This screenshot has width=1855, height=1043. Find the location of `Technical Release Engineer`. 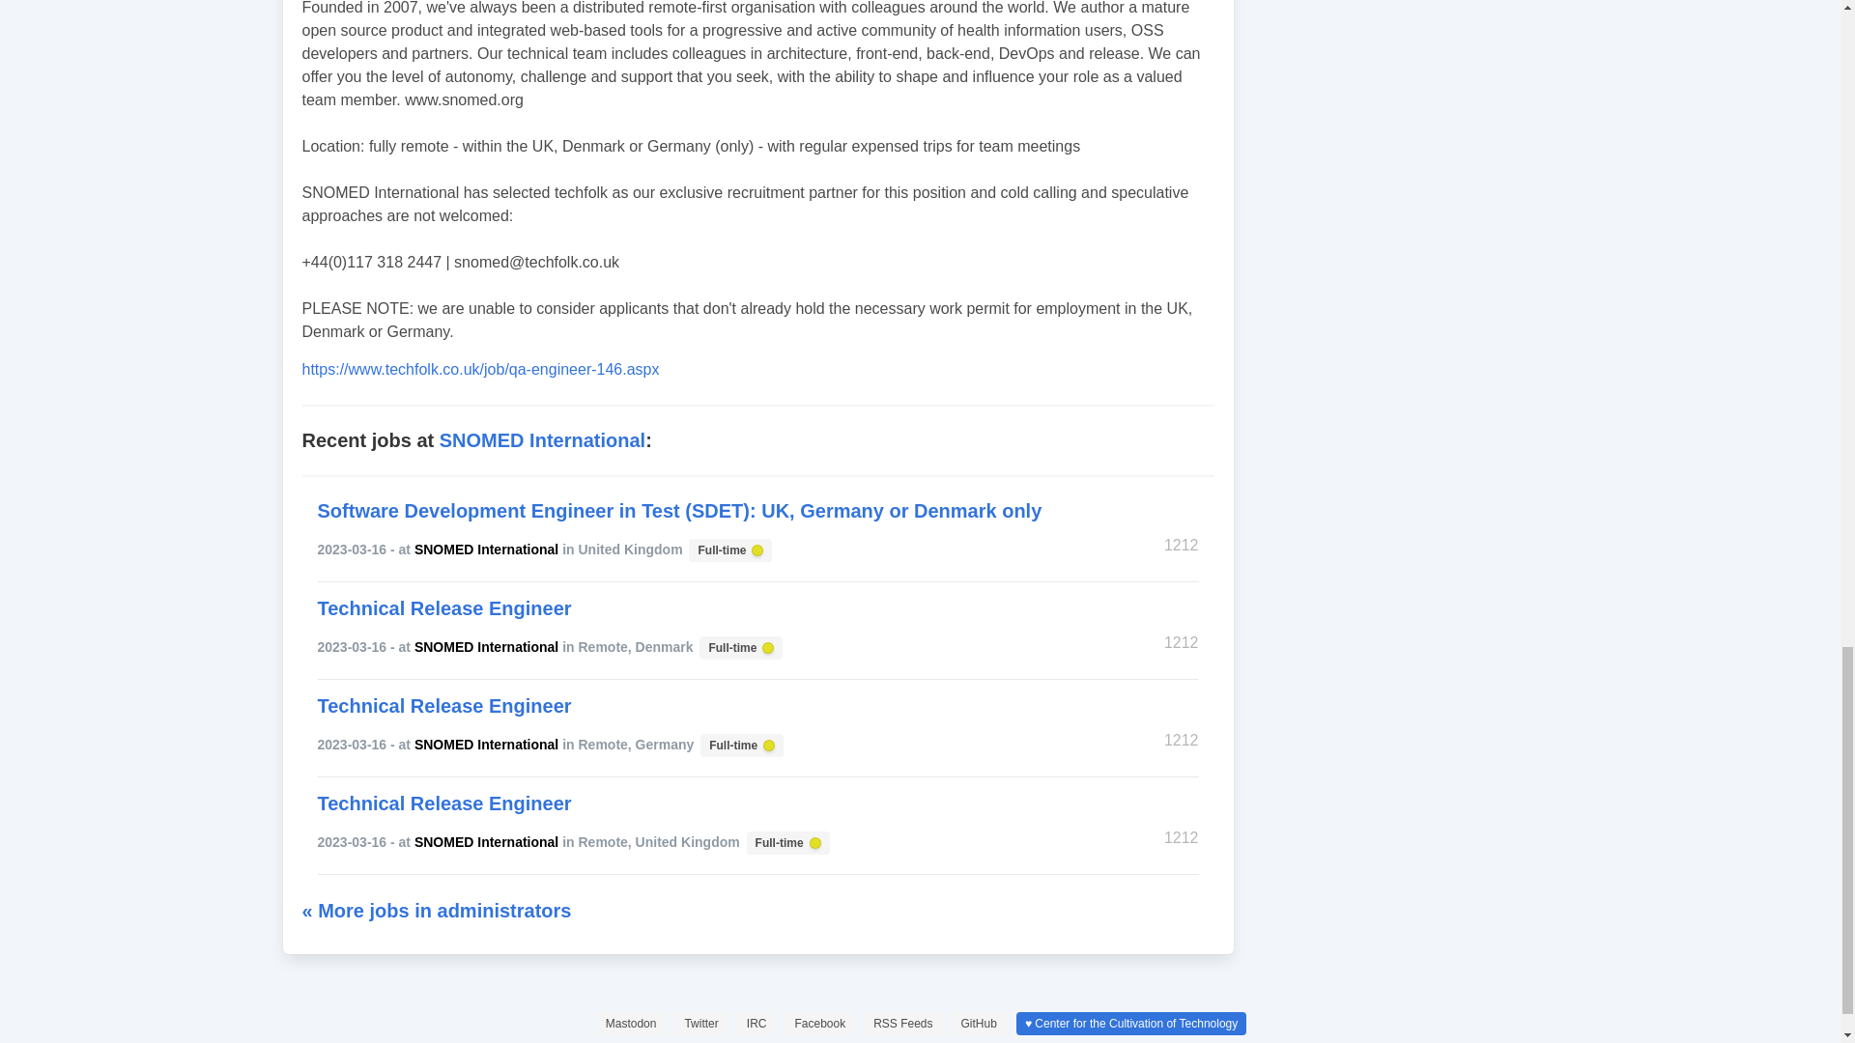

Technical Release Engineer is located at coordinates (485, 842).